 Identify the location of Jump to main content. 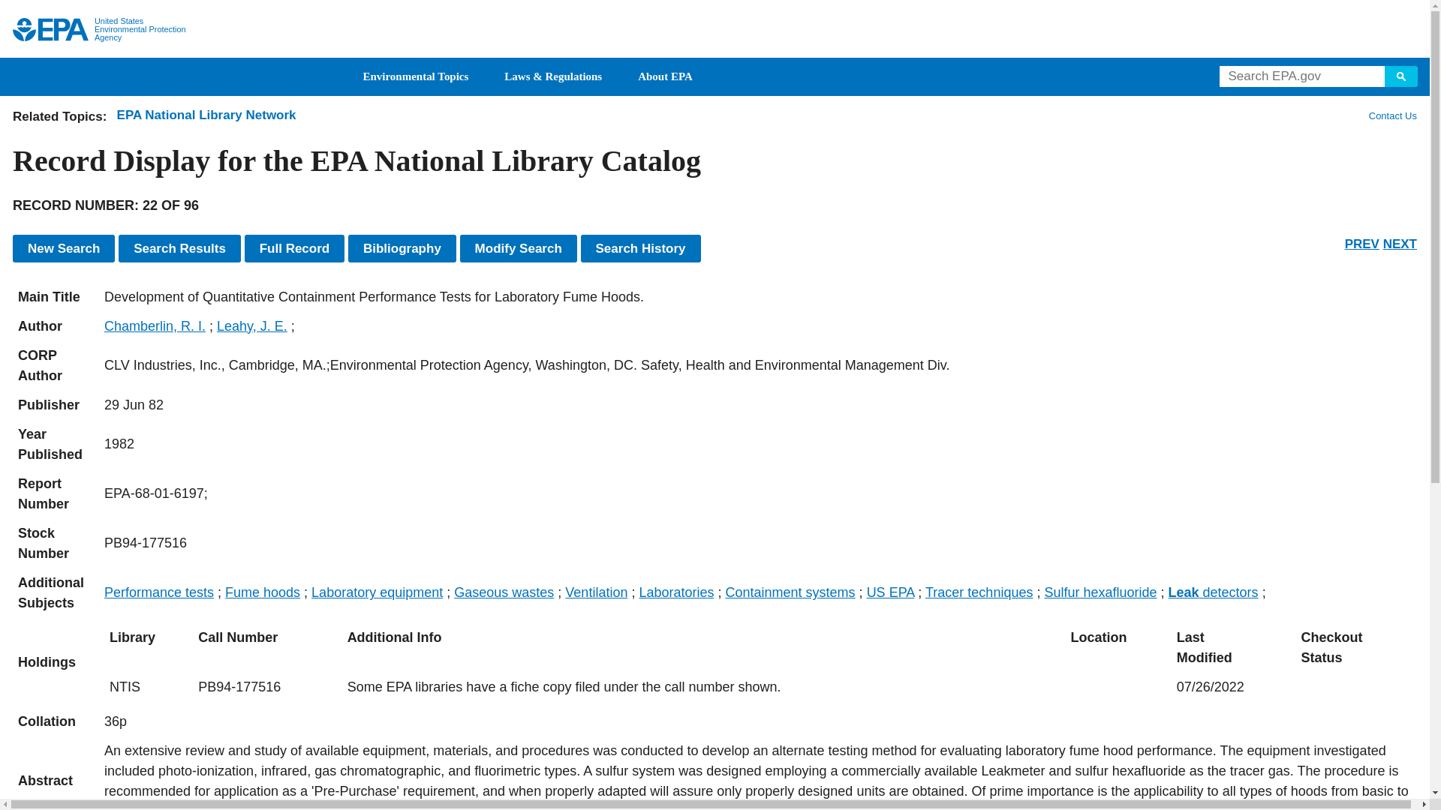
(716, 9).